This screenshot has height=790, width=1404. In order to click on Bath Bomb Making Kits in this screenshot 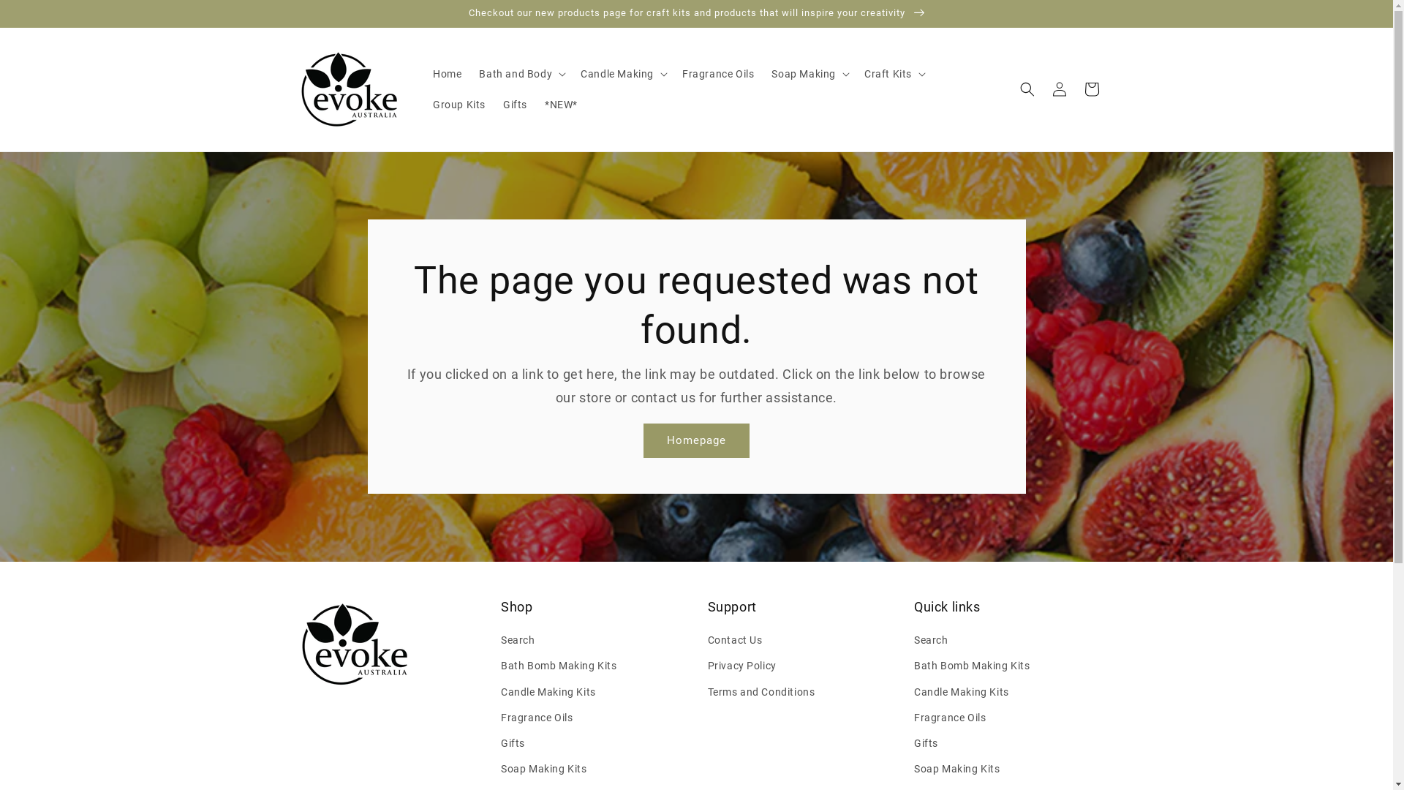, I will do `click(559, 666)`.